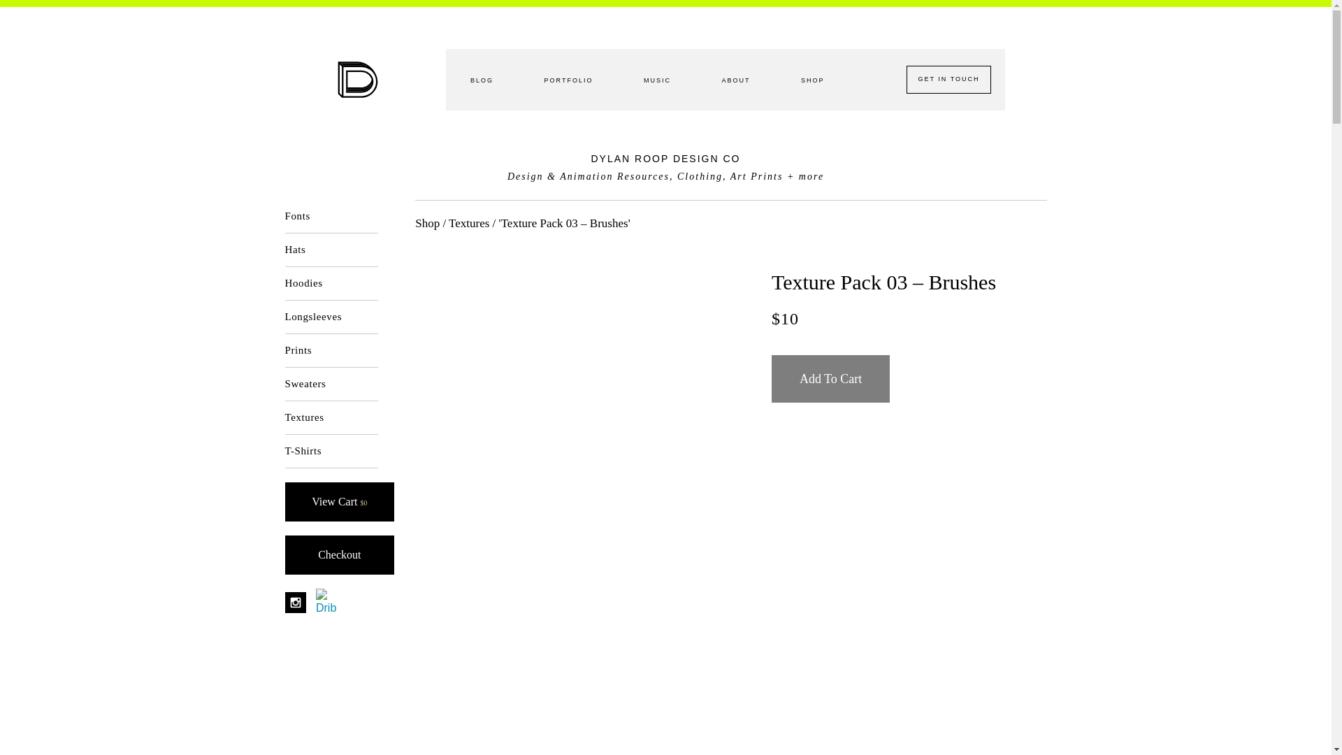 Image resolution: width=1342 pixels, height=755 pixels. What do you see at coordinates (331, 351) in the screenshot?
I see `Prints` at bounding box center [331, 351].